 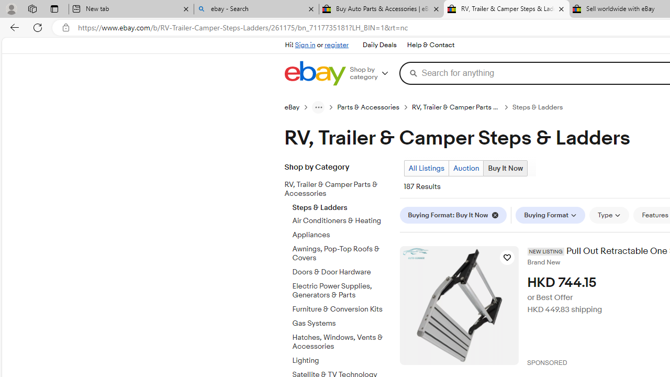 I want to click on All Listings, so click(x=426, y=168).